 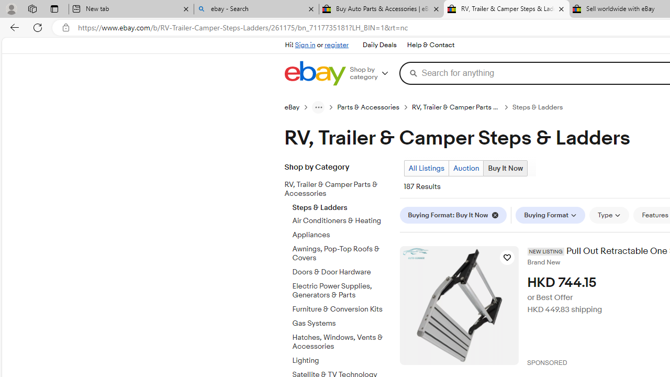 I want to click on All Listings, so click(x=426, y=168).